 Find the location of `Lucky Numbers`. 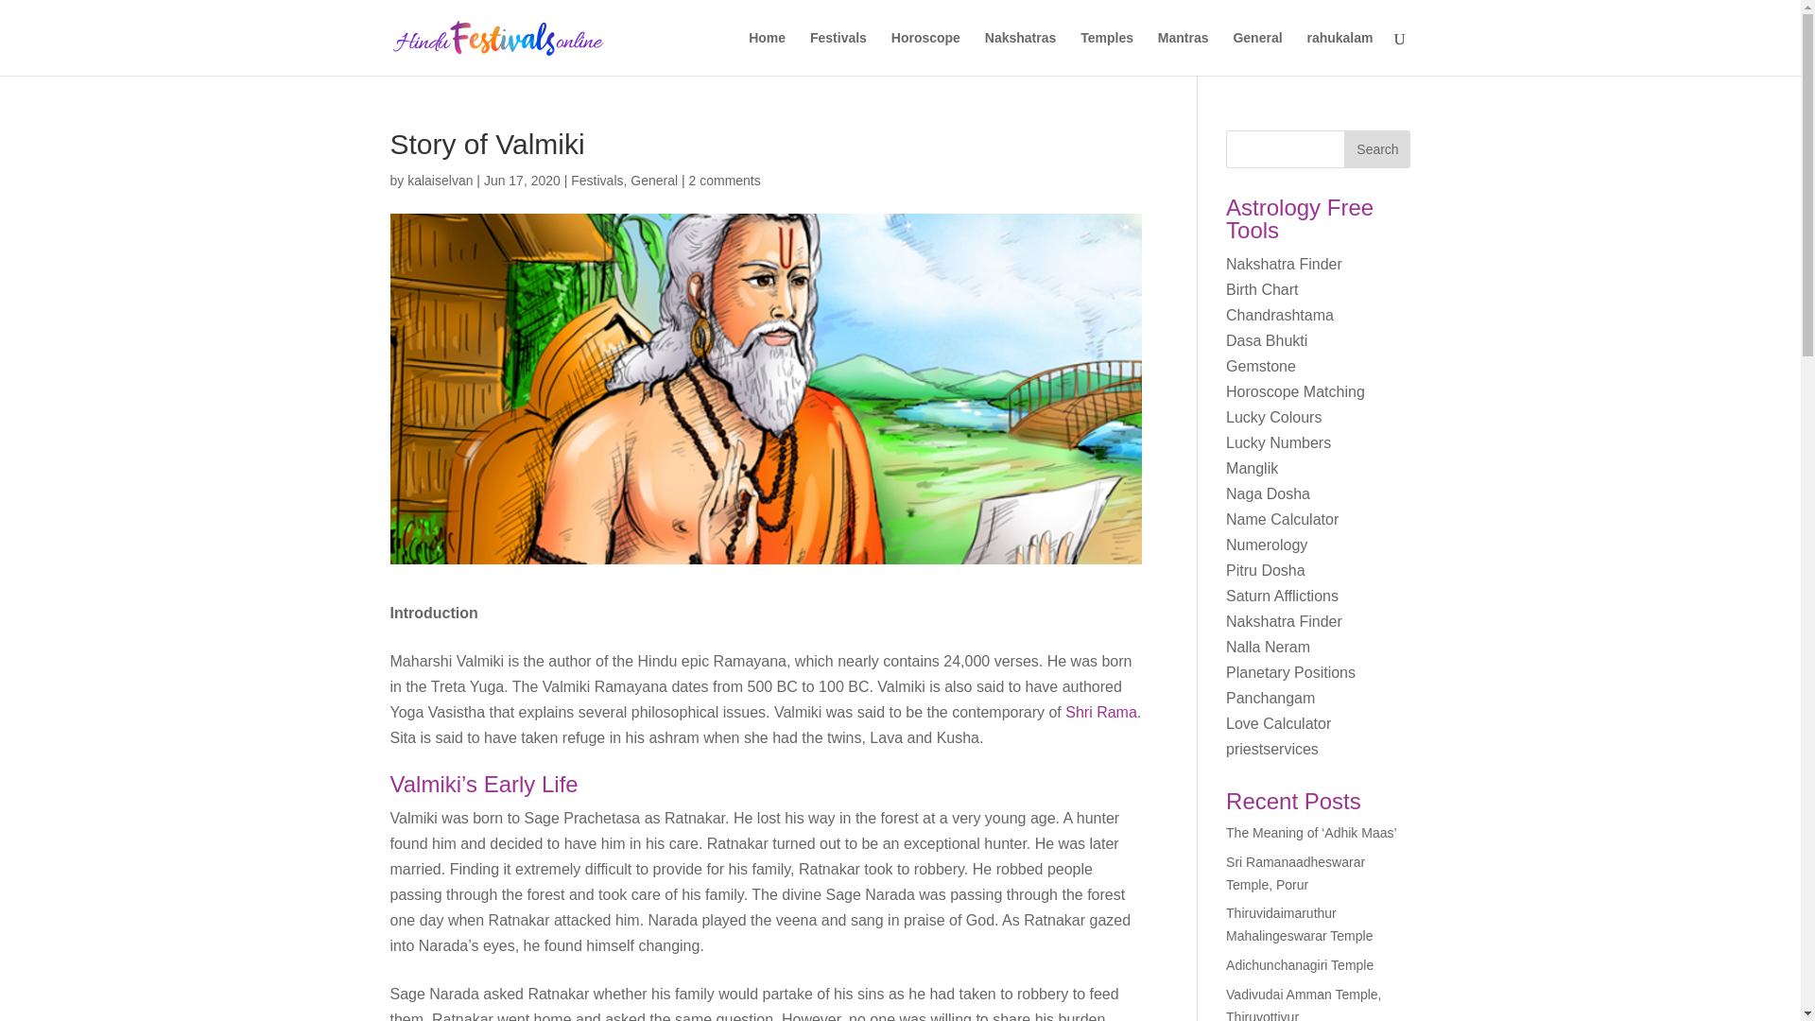

Lucky Numbers is located at coordinates (1278, 442).